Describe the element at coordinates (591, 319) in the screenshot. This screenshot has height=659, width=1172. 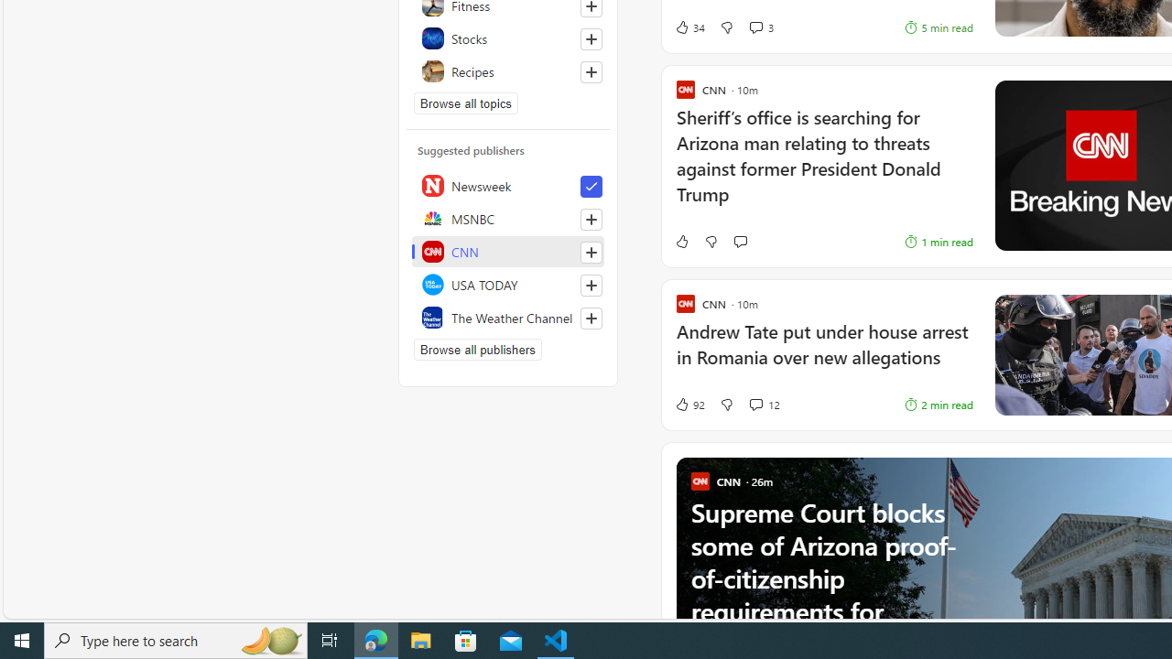
I see `Follow this source` at that location.